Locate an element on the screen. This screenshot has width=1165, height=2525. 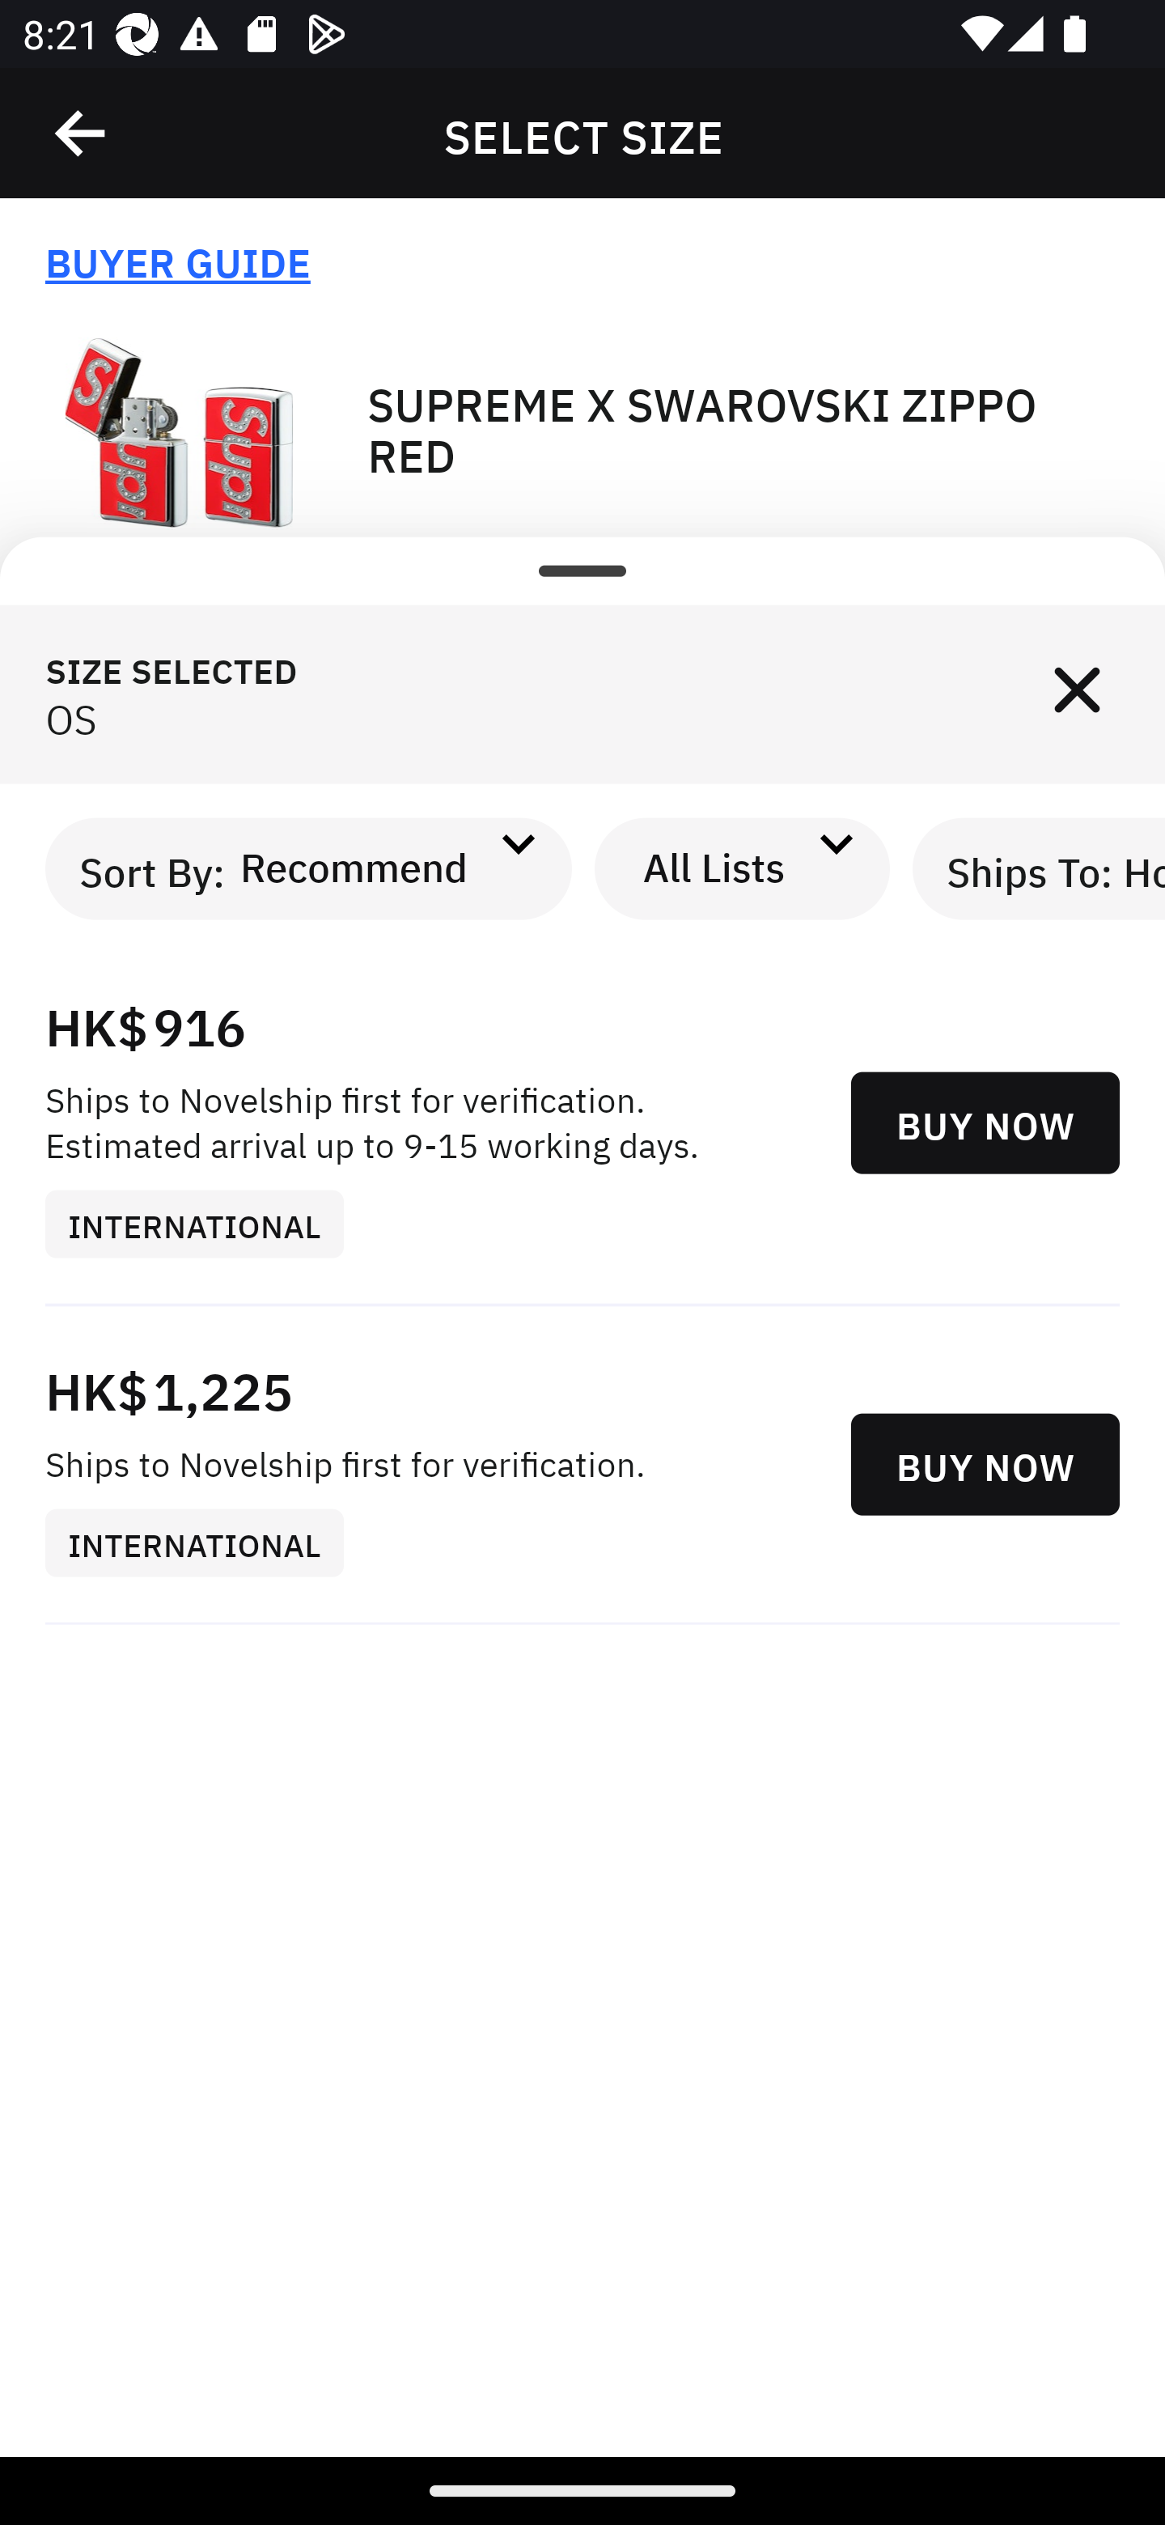
 is located at coordinates (82, 134).